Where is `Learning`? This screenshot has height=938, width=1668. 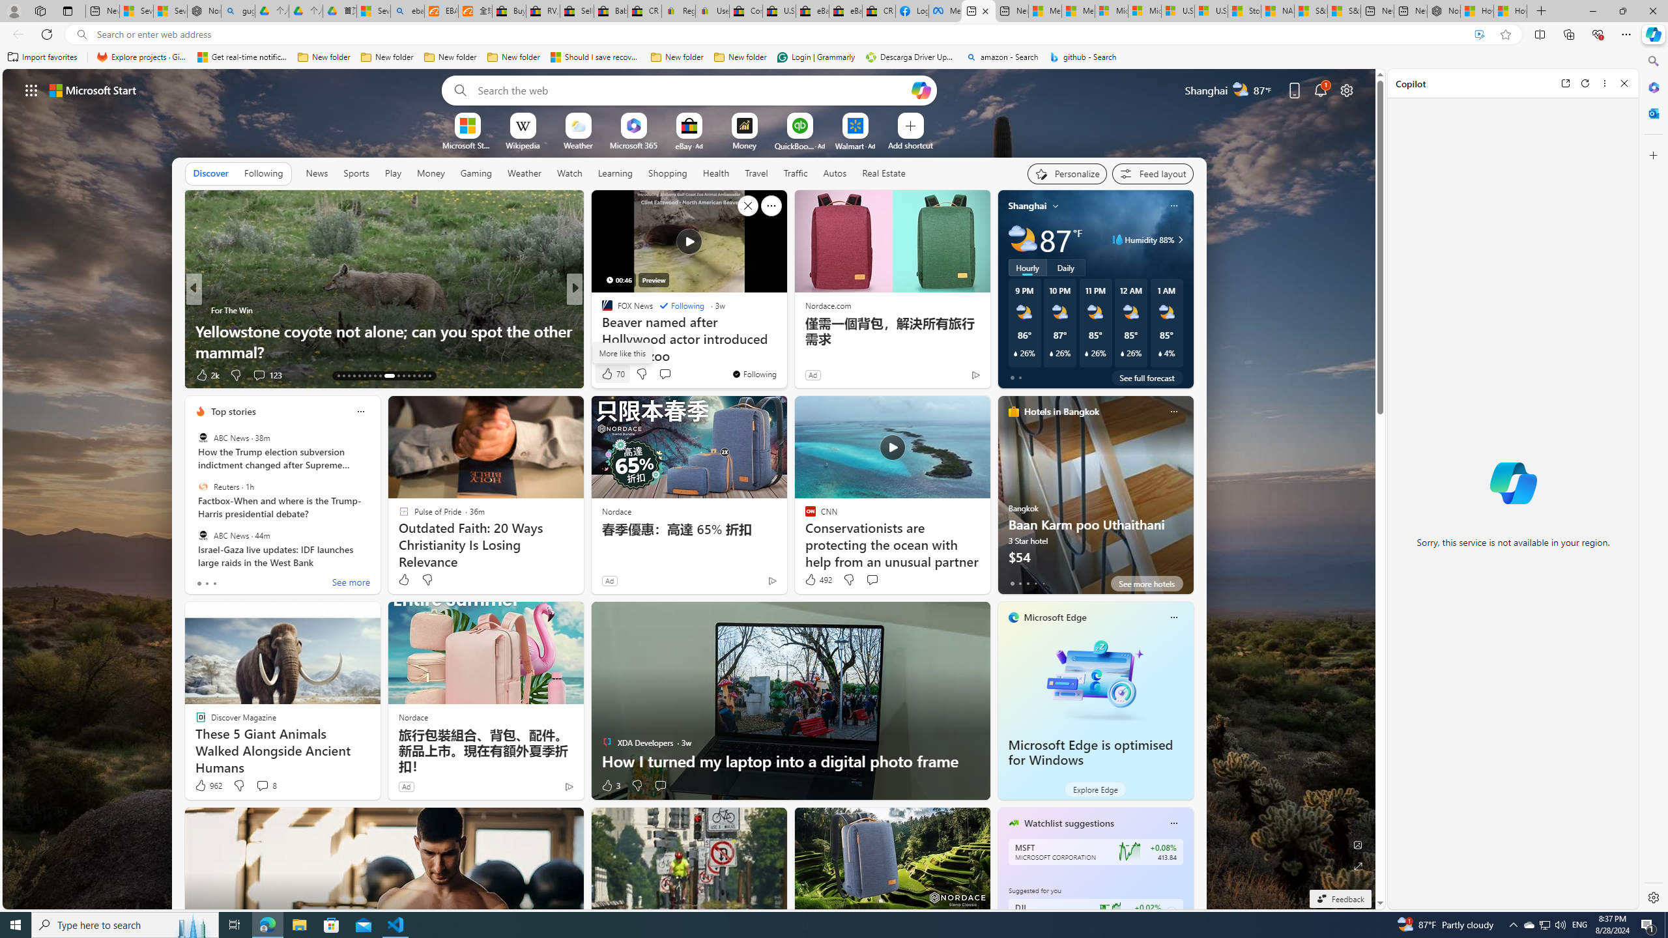
Learning is located at coordinates (614, 173).